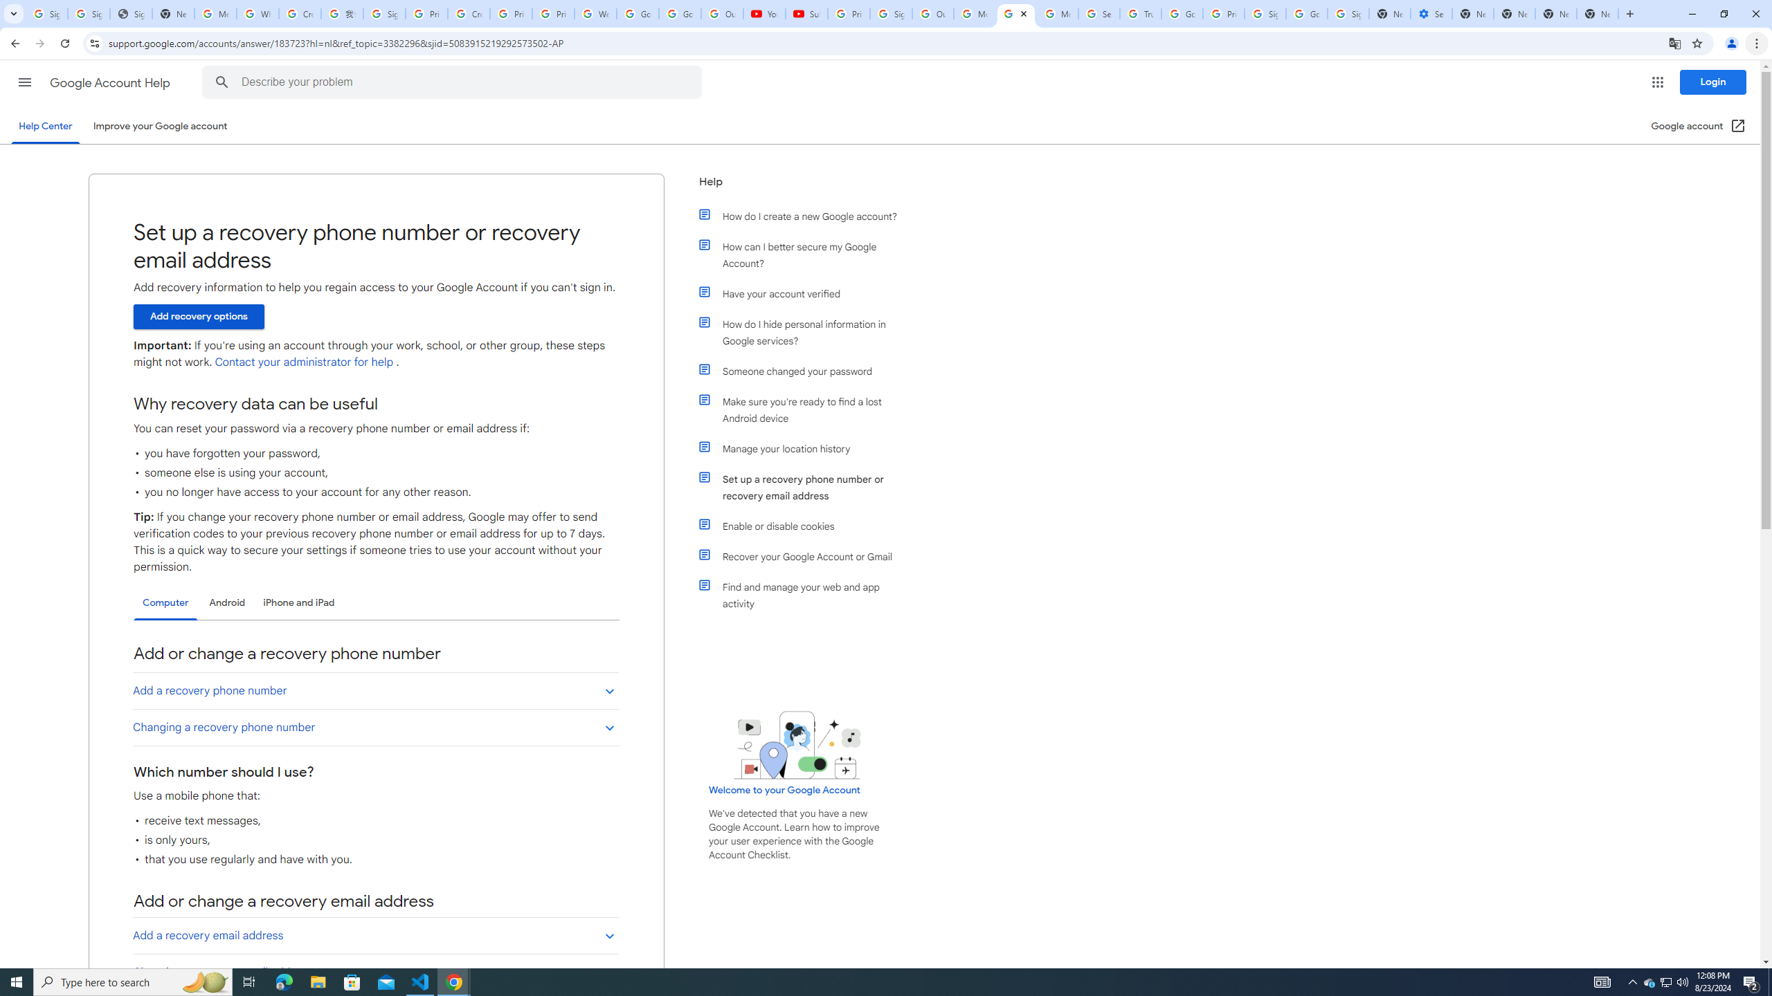 Image resolution: width=1772 pixels, height=996 pixels. I want to click on Manage your location history, so click(805, 448).